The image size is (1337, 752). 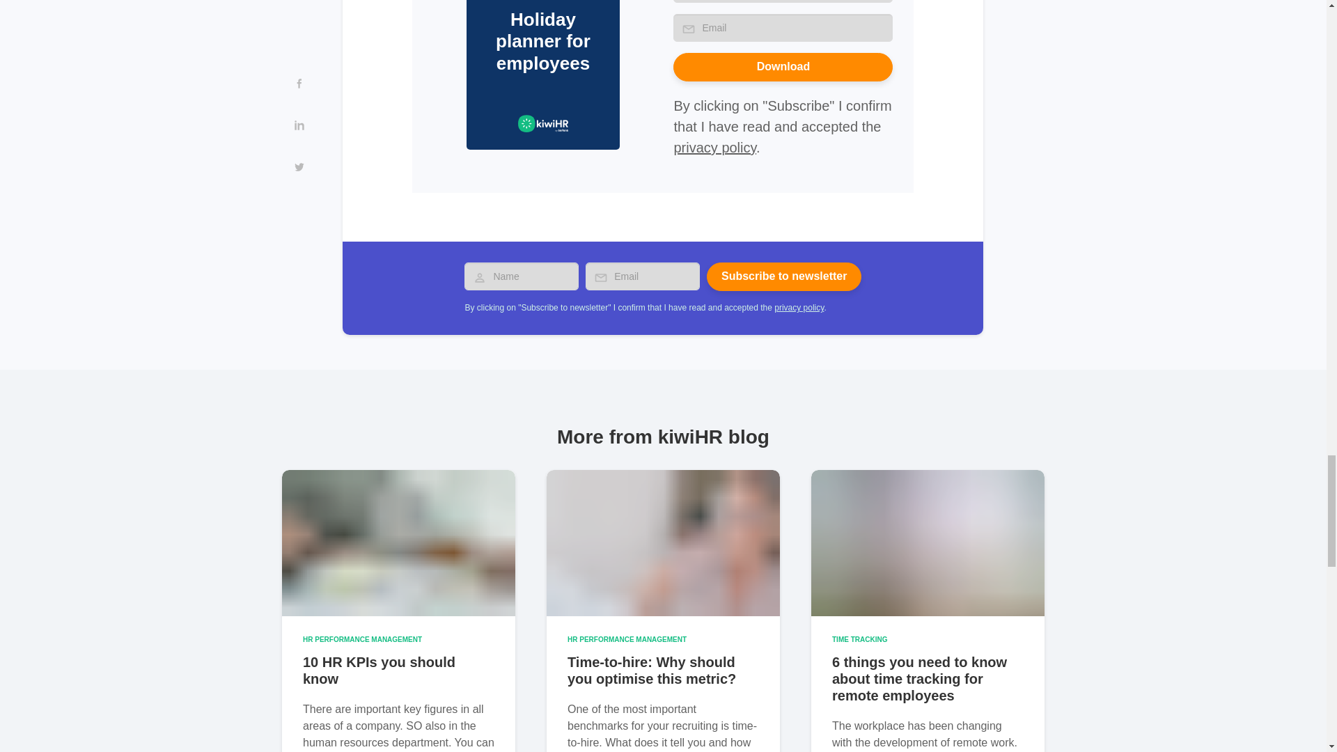 What do you see at coordinates (543, 124) in the screenshot?
I see `hr-software-kiwihr-en-inversed` at bounding box center [543, 124].